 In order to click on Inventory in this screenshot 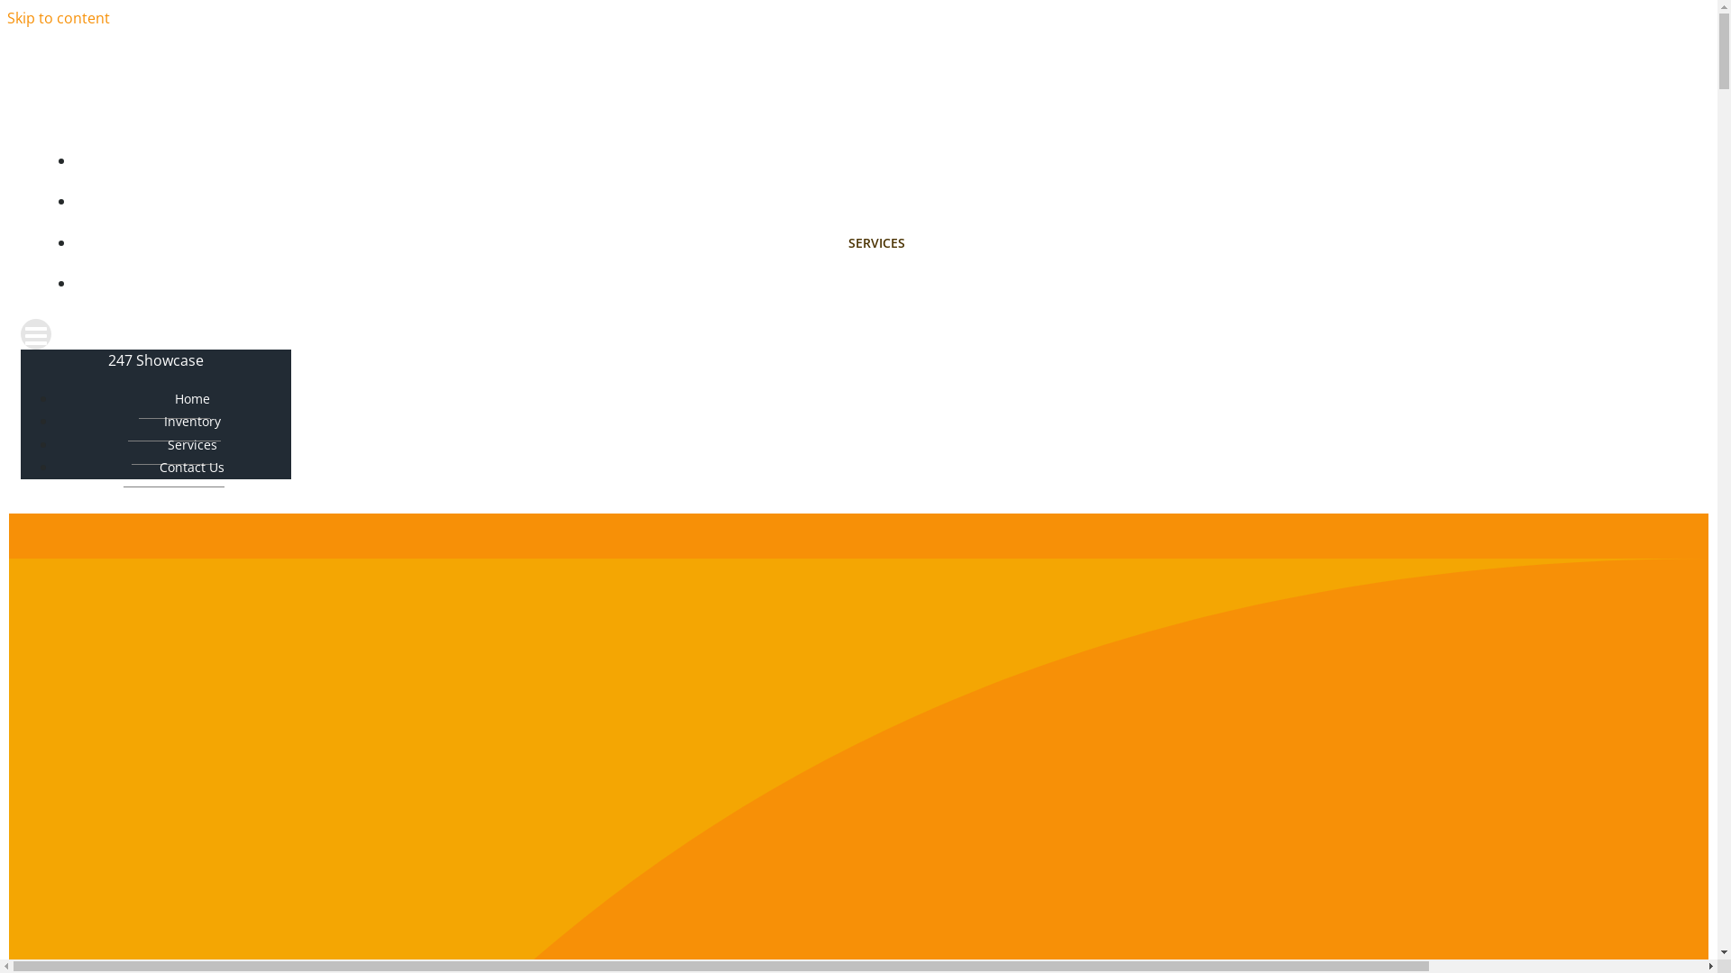, I will do `click(174, 422)`.